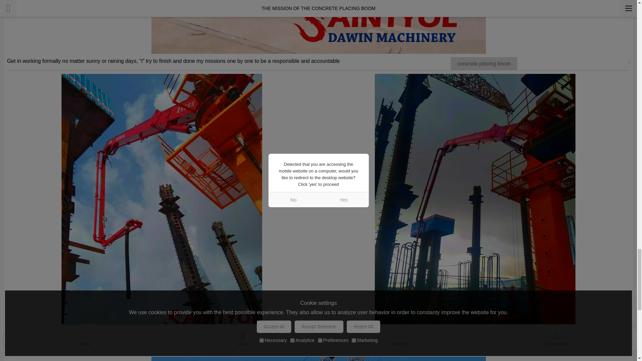 This screenshot has width=642, height=361. I want to click on concrete placing boom, so click(484, 64).